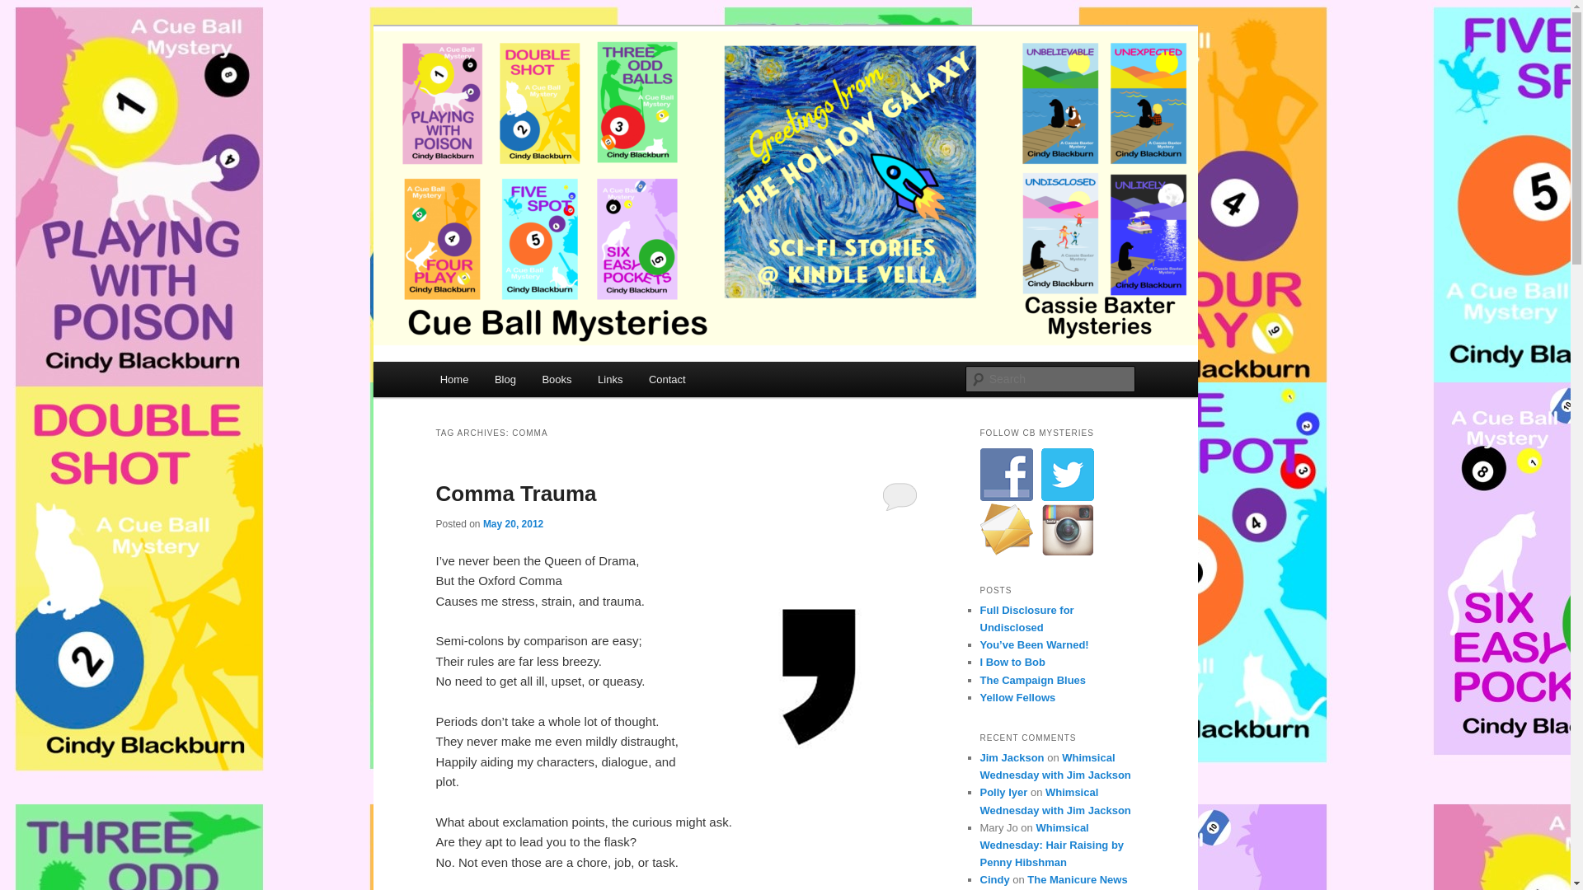  I want to click on Blog, so click(505, 379).